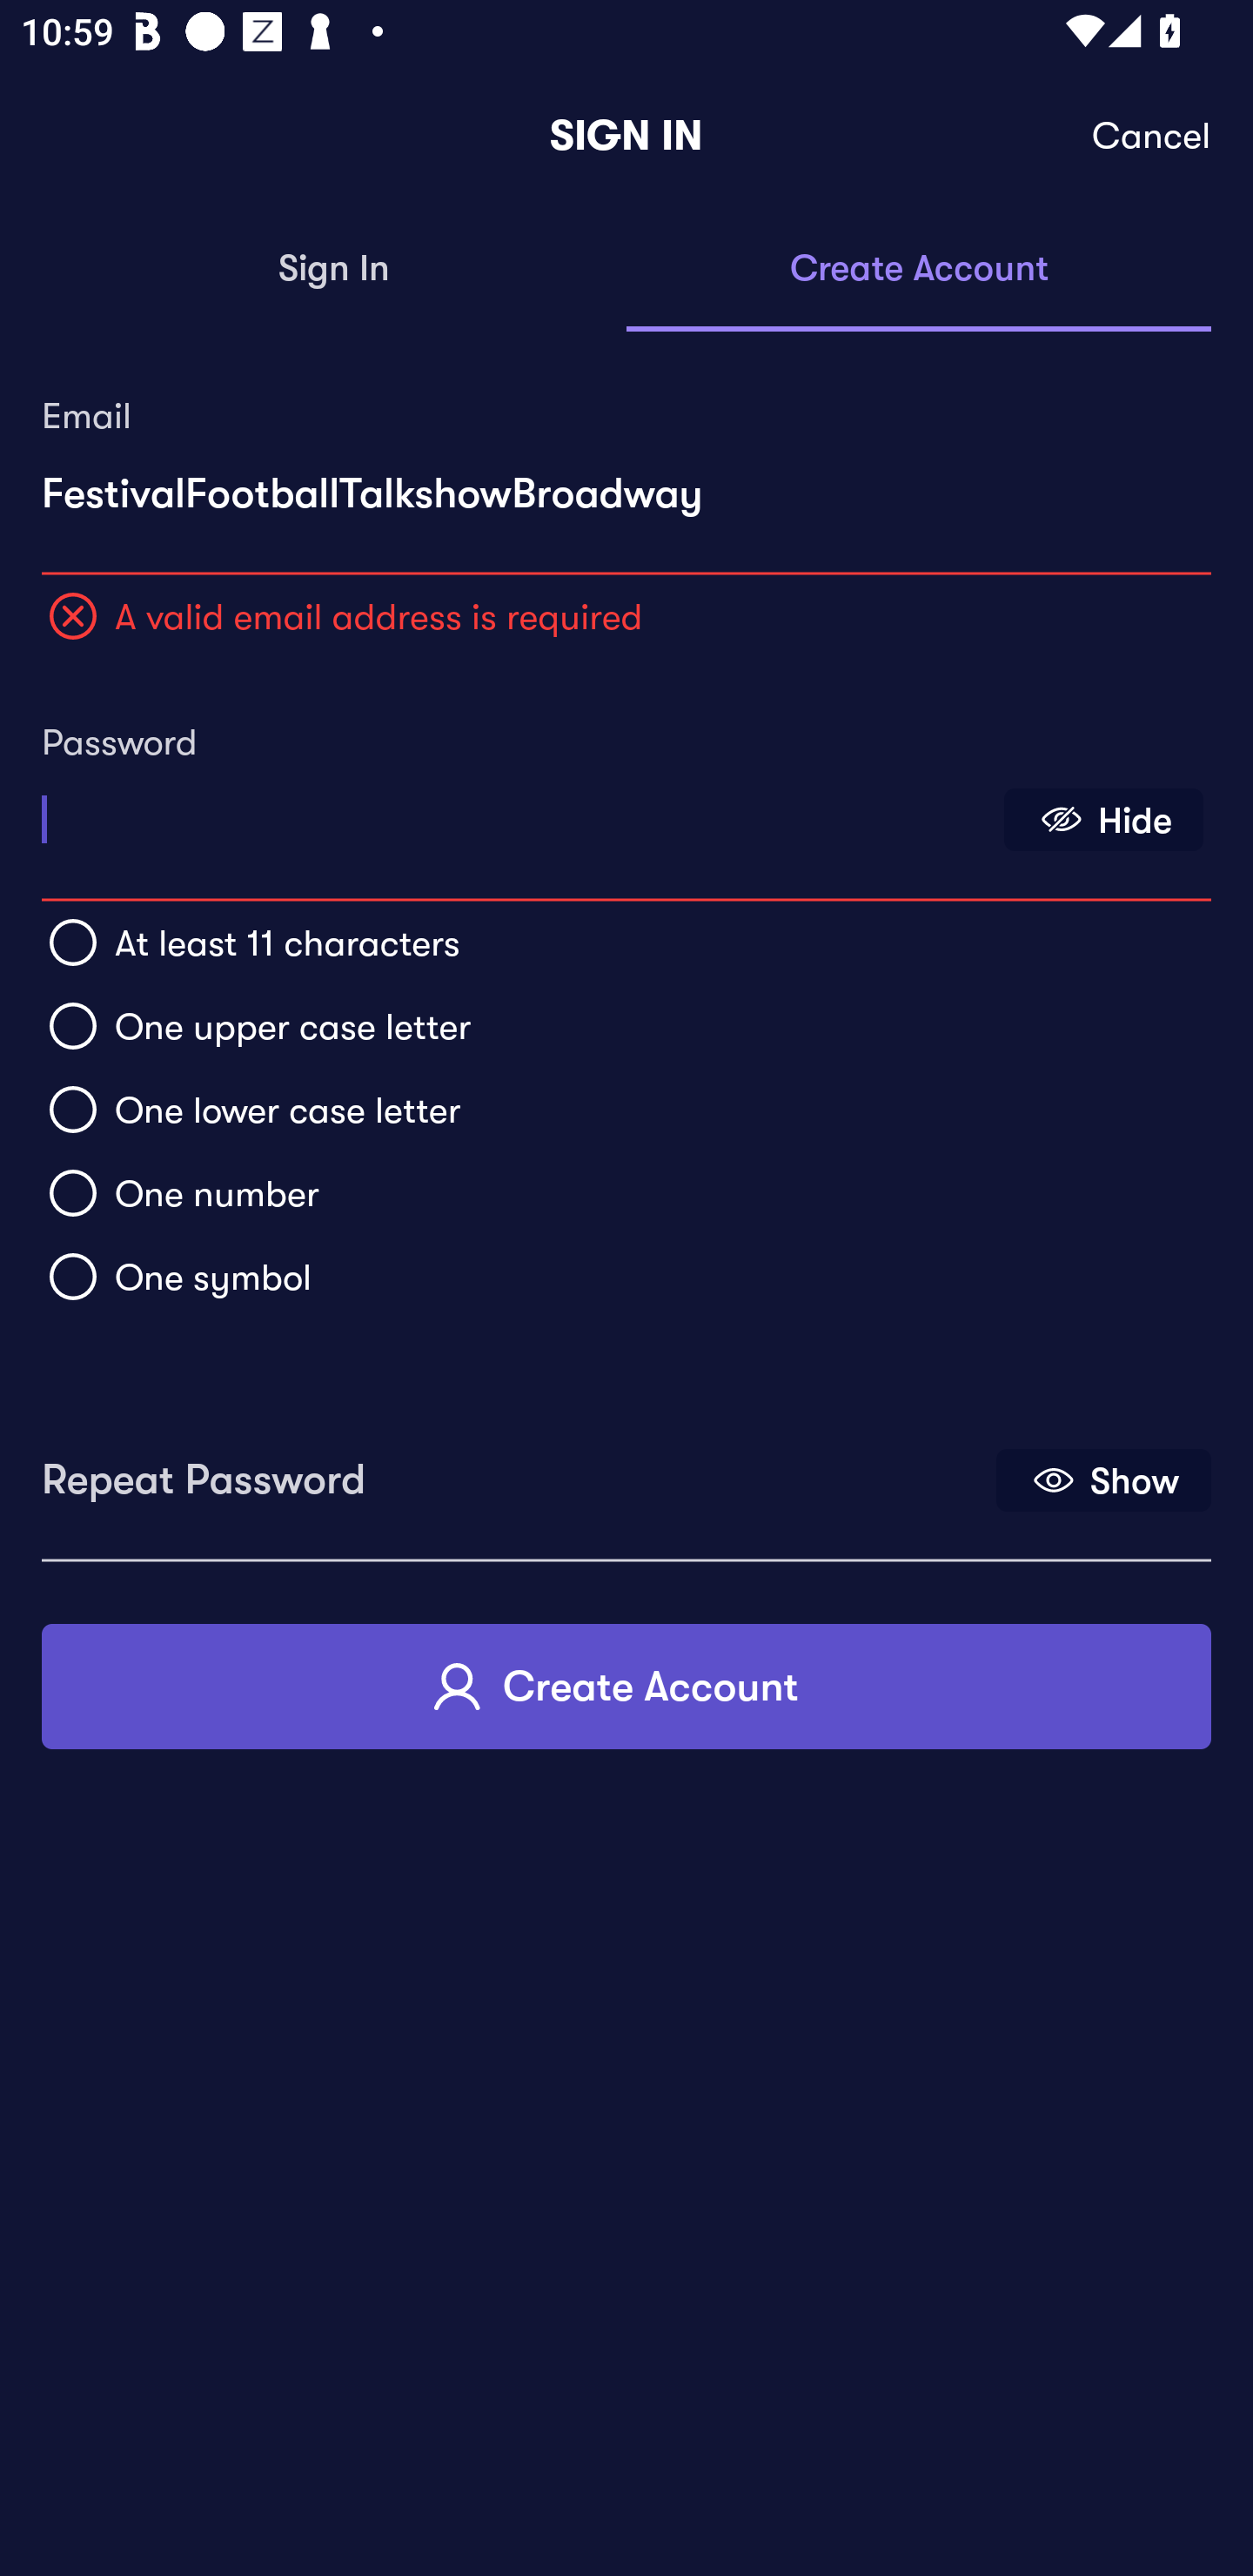 The width and height of the screenshot is (1253, 2576). Describe the element at coordinates (334, 270) in the screenshot. I see `Sign In` at that location.